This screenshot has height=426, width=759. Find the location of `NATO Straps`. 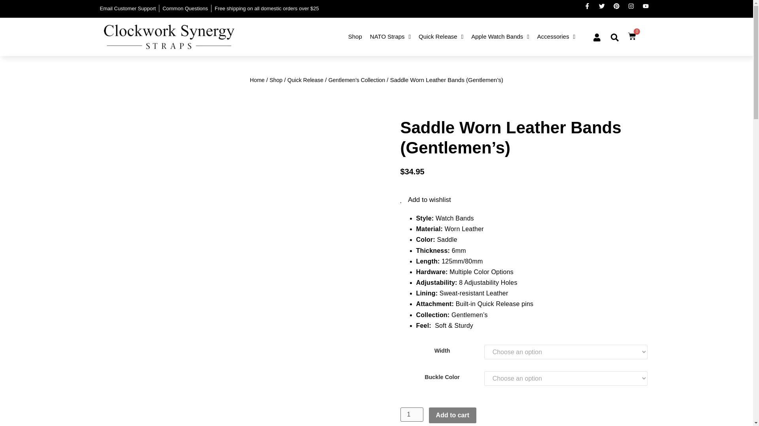

NATO Straps is located at coordinates (390, 37).